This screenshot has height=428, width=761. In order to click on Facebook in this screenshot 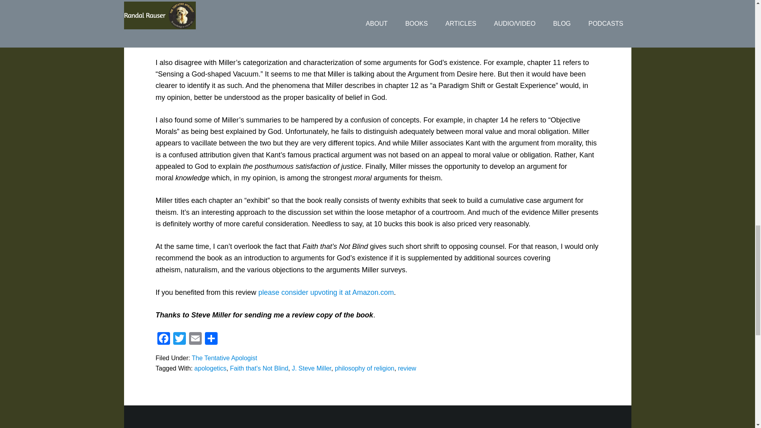, I will do `click(163, 339)`.